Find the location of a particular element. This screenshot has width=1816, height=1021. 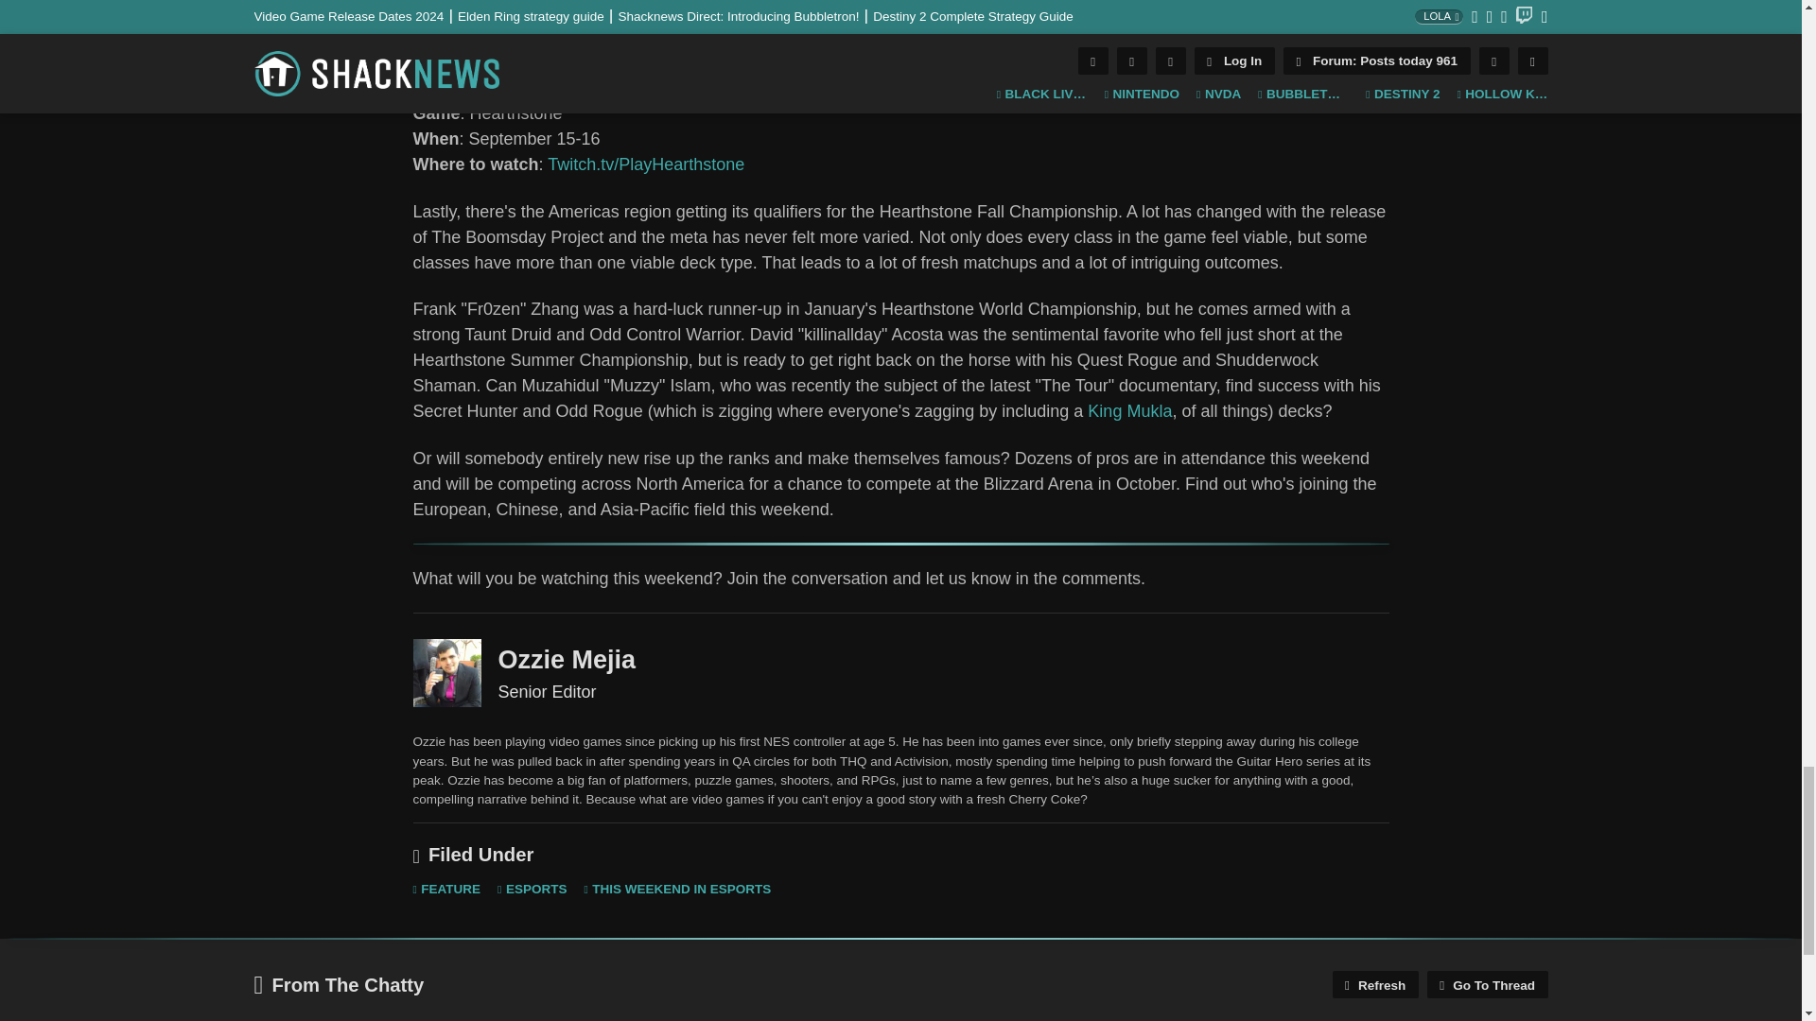

Senior Editor is located at coordinates (446, 673).